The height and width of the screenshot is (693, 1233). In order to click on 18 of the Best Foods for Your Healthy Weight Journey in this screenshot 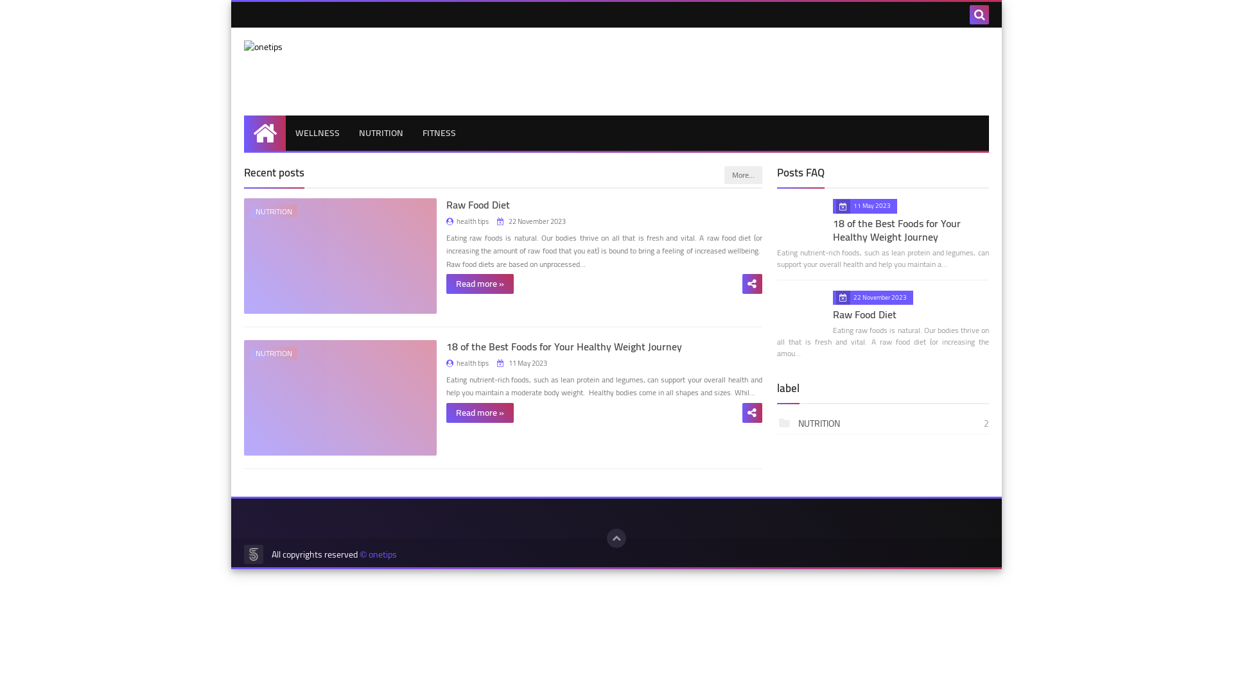, I will do `click(896, 230)`.